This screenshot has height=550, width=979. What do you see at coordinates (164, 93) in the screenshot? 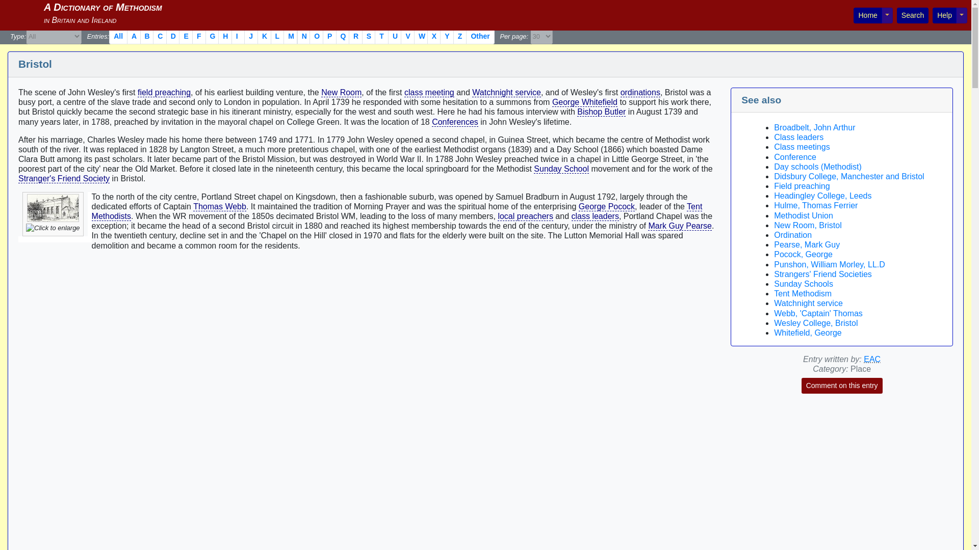
I see `Entry for field preaching` at bounding box center [164, 93].